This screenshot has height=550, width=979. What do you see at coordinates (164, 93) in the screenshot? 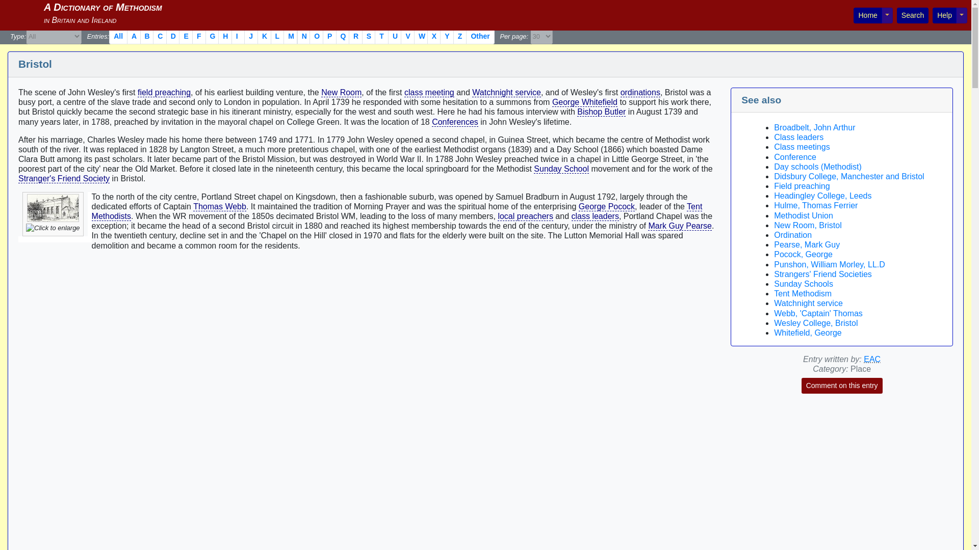
I see `Entry for field preaching` at bounding box center [164, 93].